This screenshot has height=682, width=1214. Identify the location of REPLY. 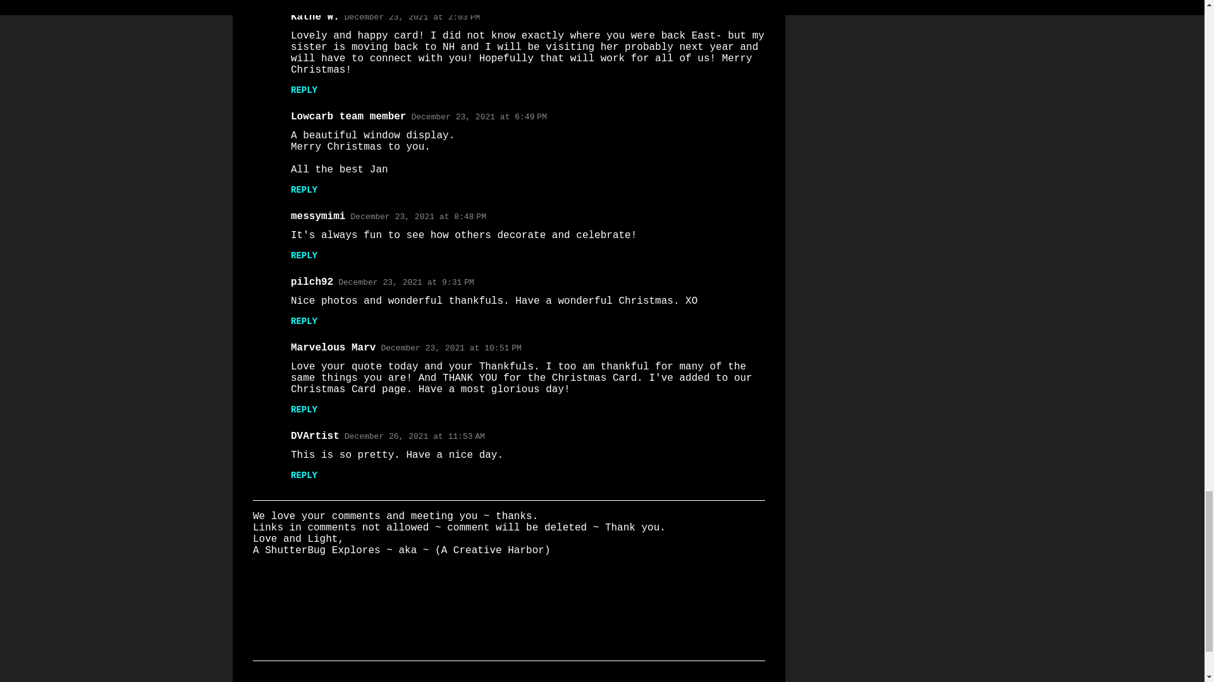
(303, 90).